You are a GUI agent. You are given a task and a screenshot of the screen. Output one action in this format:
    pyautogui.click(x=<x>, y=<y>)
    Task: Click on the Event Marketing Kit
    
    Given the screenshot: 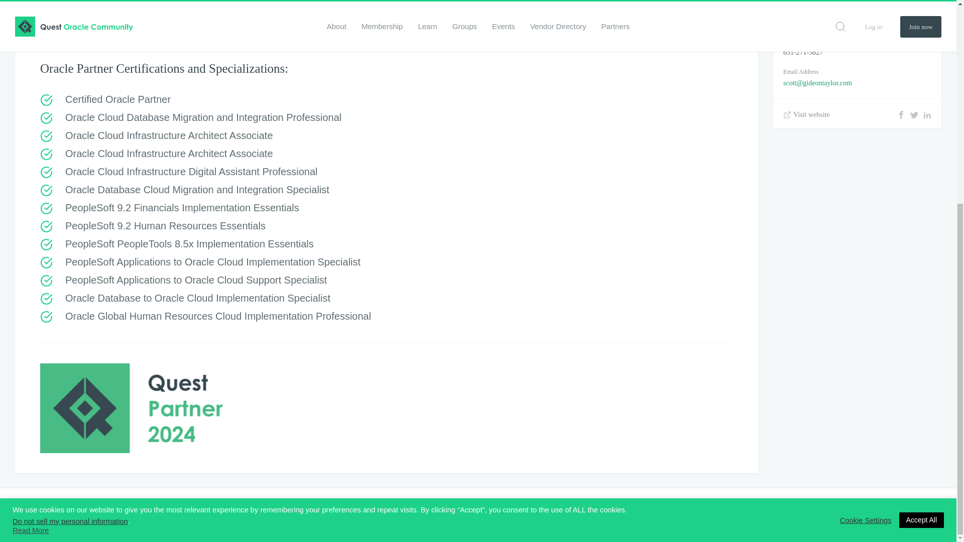 What is the action you would take?
    pyautogui.click(x=338, y=515)
    